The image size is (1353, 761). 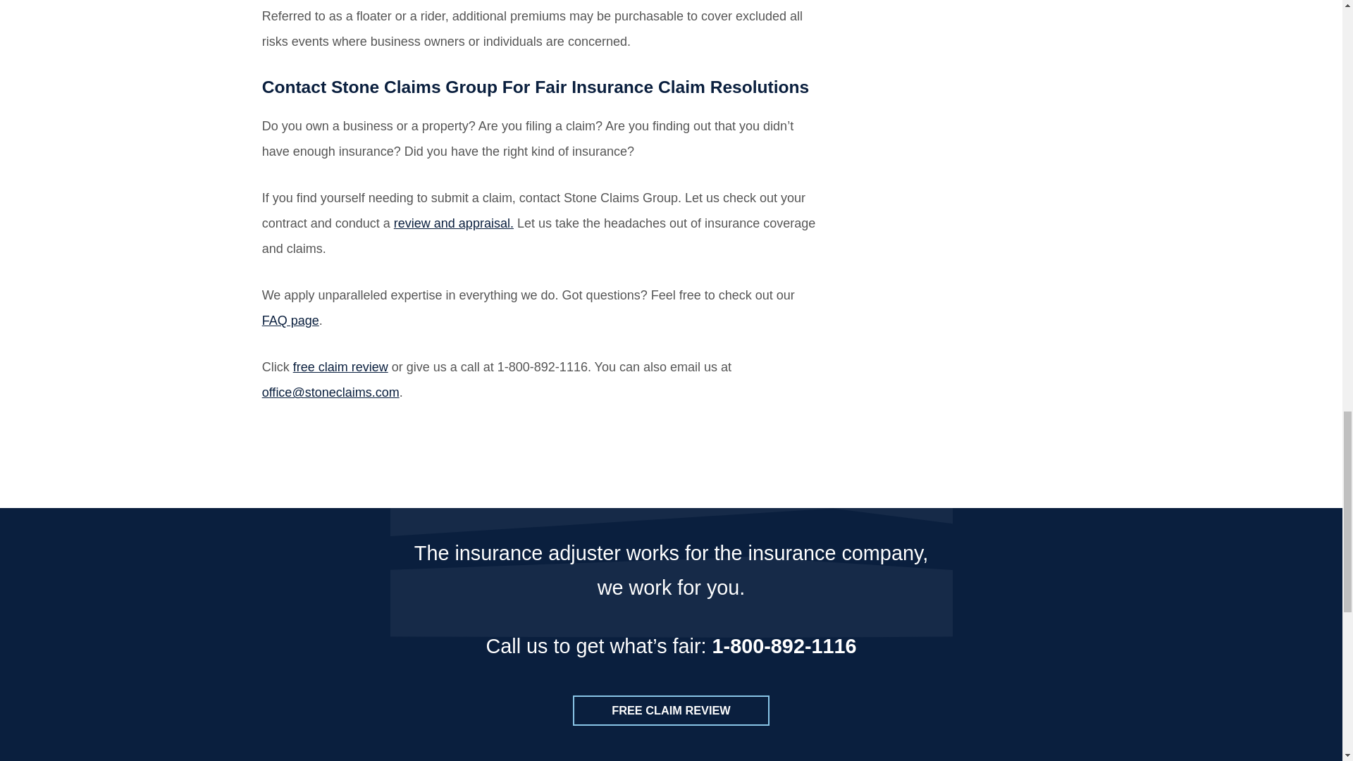 I want to click on free claim review, so click(x=341, y=366).